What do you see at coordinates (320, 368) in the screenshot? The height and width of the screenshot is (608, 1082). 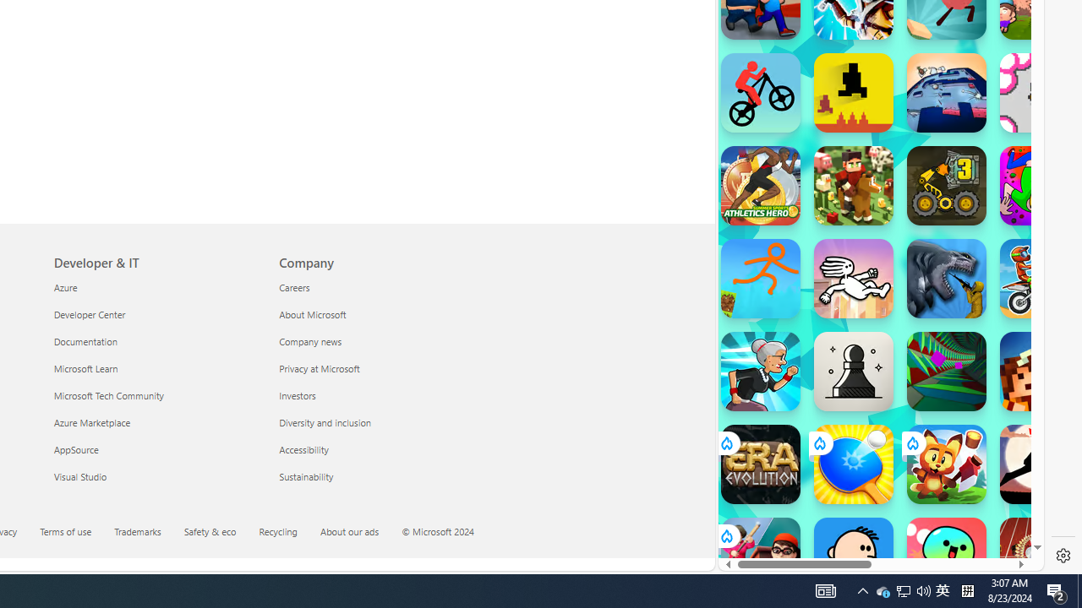 I see `Privacy at Microsoft Company` at bounding box center [320, 368].